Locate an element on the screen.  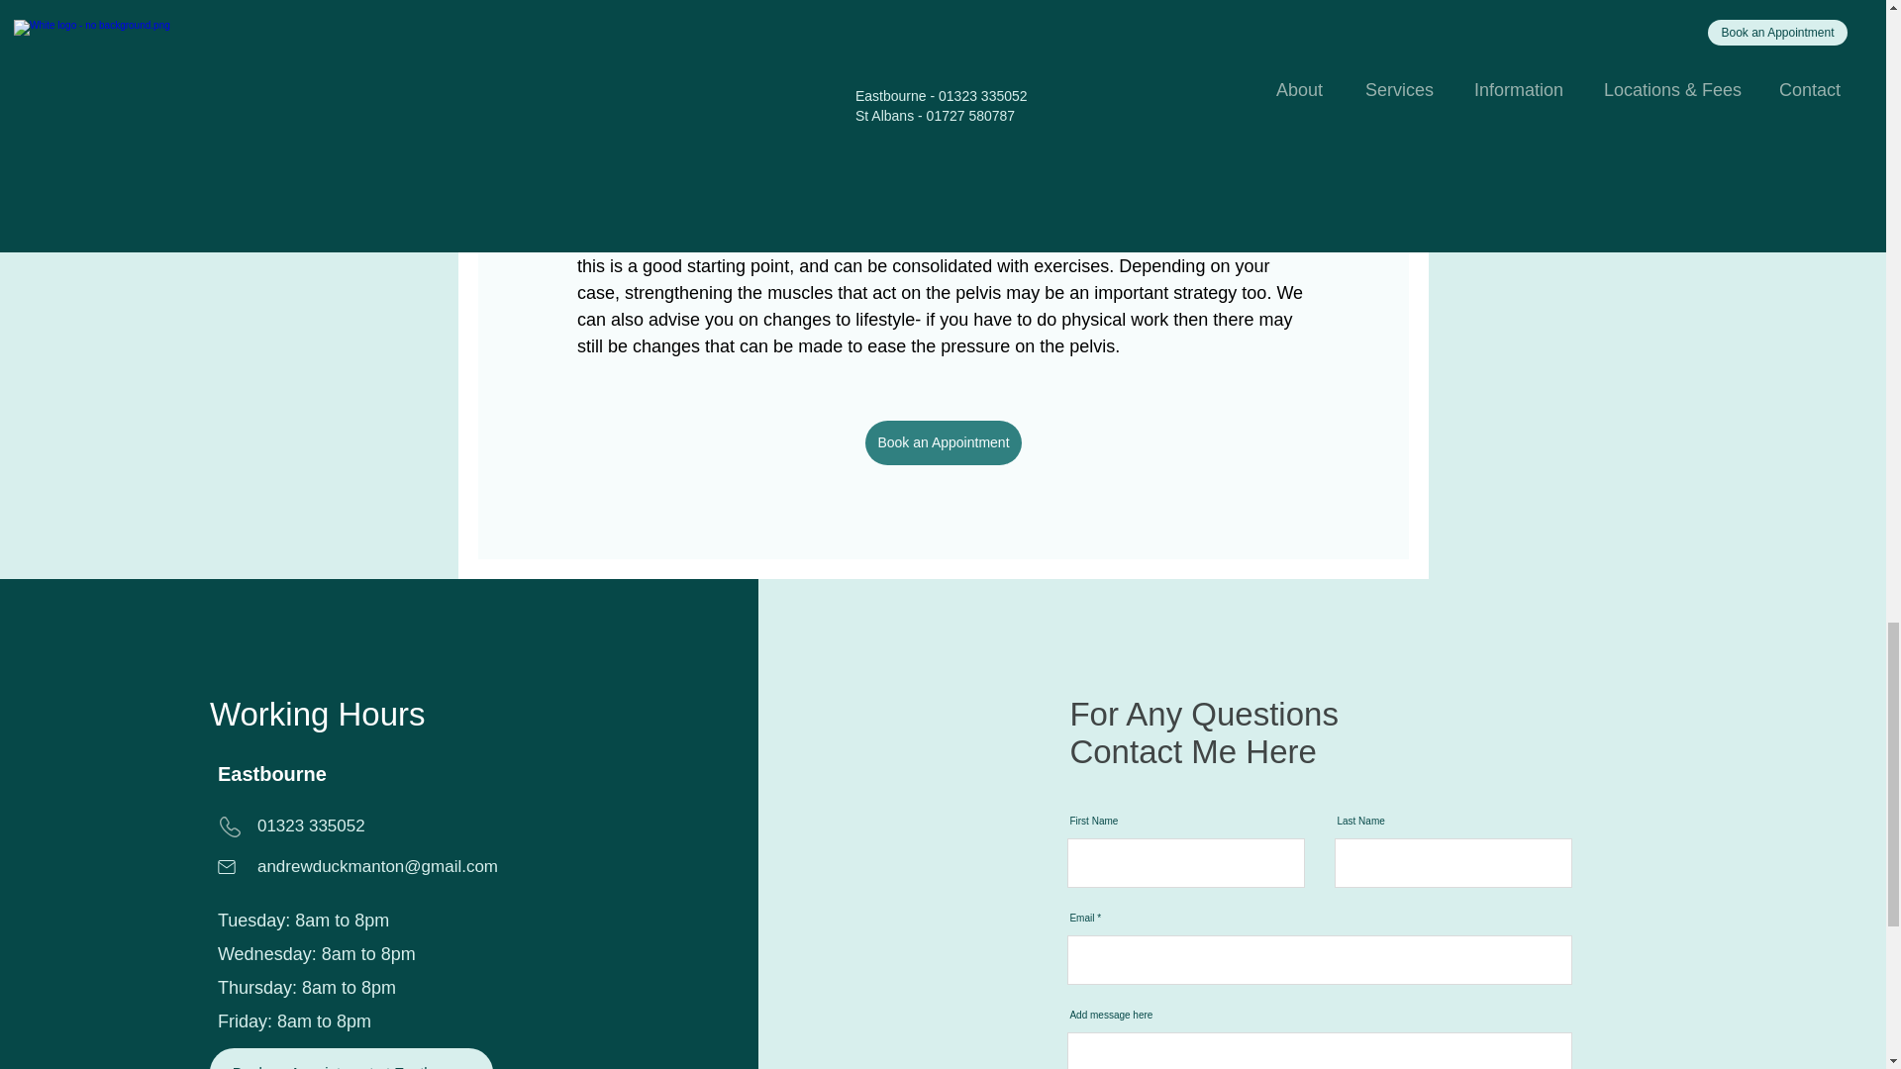
Book an Appointment at Eastbourne is located at coordinates (350, 1059).